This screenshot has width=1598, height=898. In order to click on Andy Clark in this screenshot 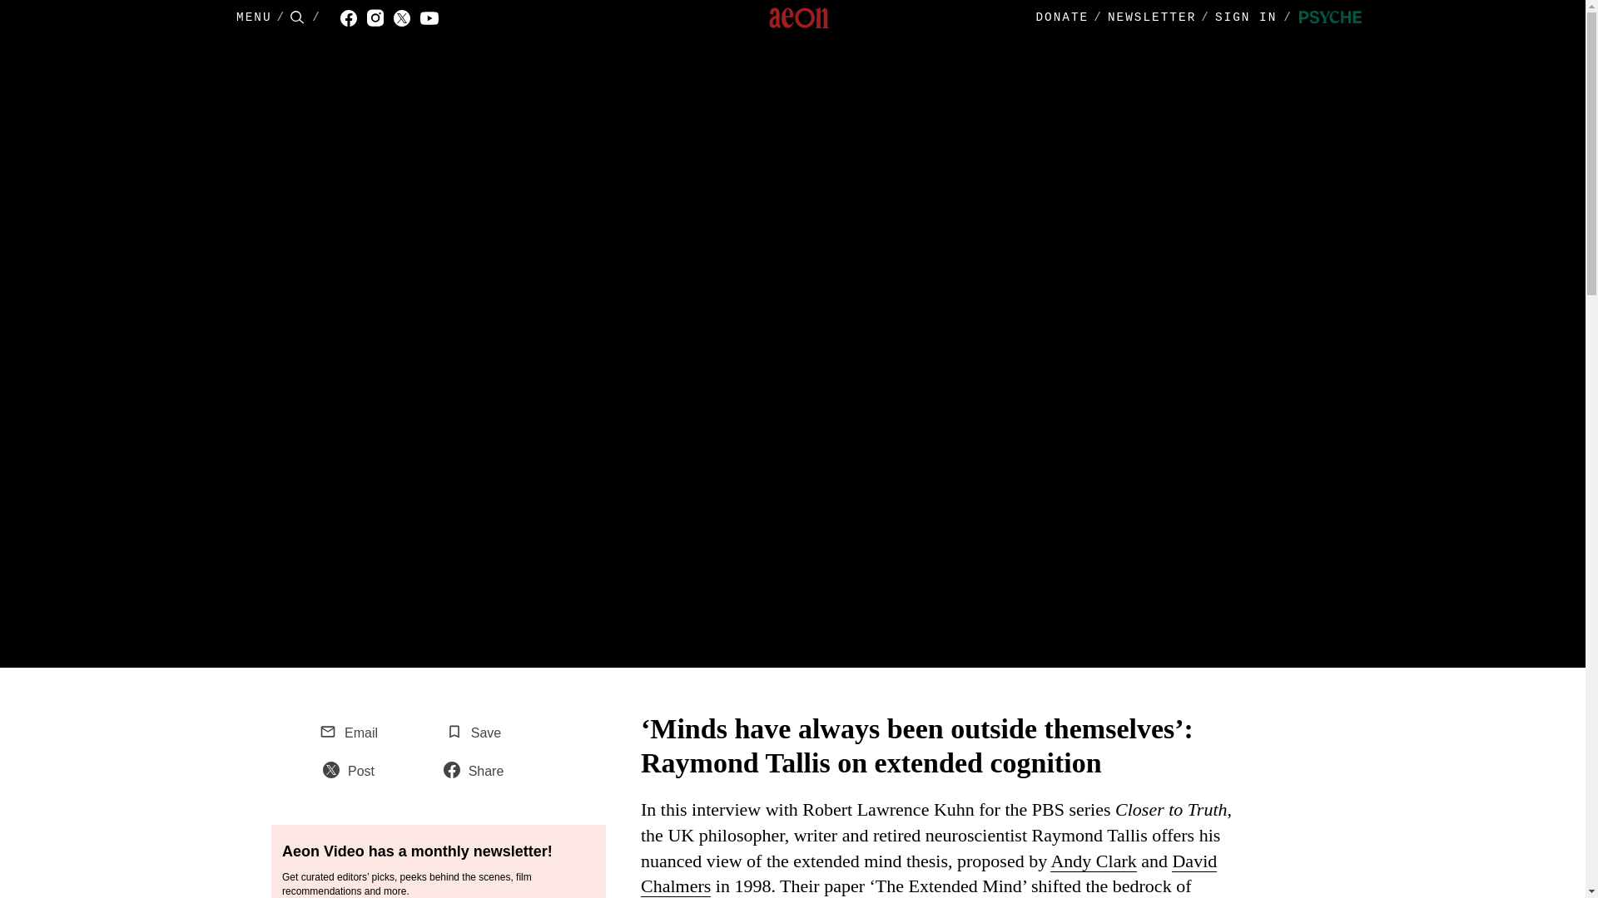, I will do `click(1093, 861)`.